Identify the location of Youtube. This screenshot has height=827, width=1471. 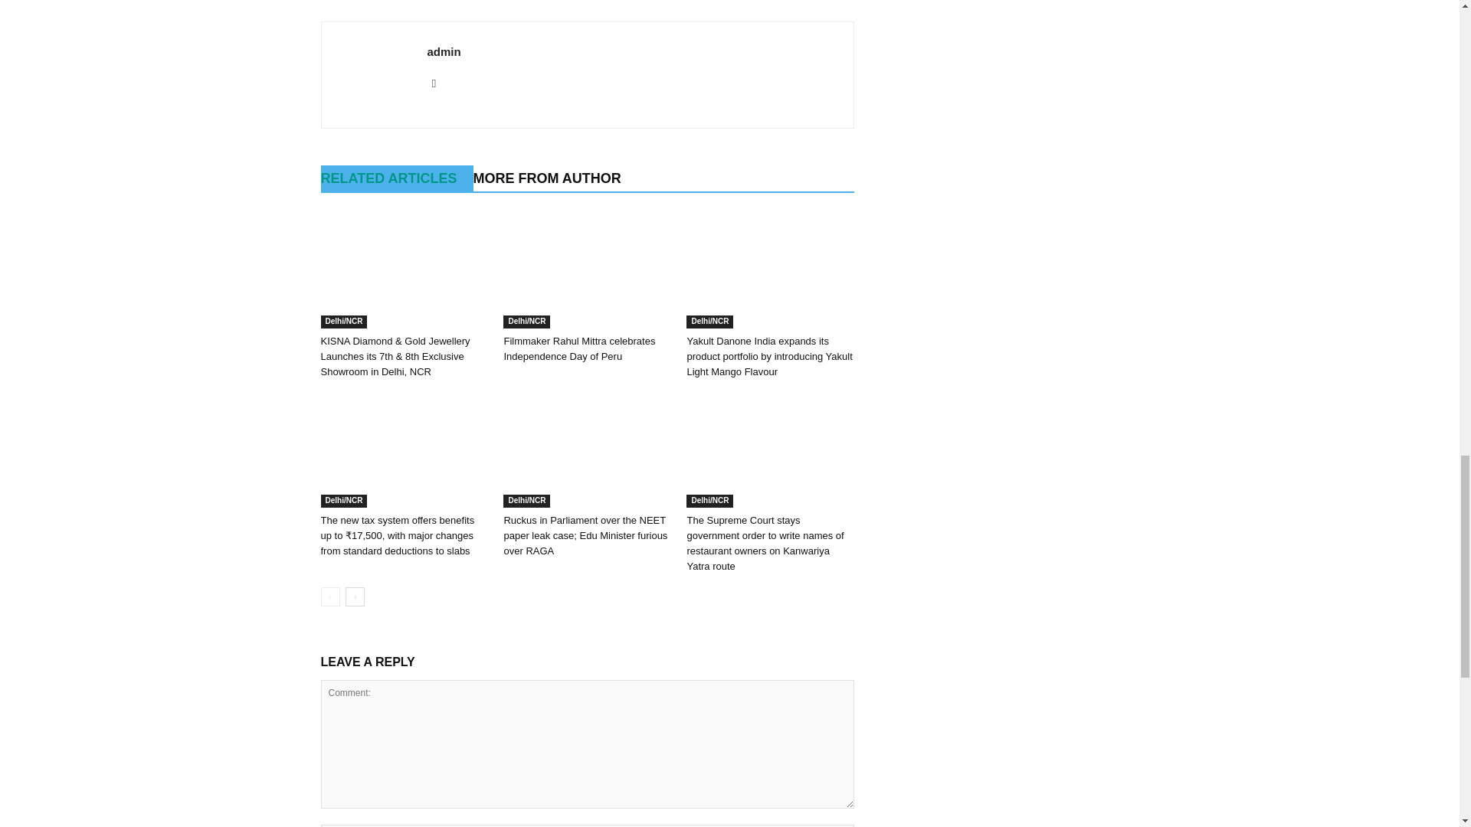
(440, 83).